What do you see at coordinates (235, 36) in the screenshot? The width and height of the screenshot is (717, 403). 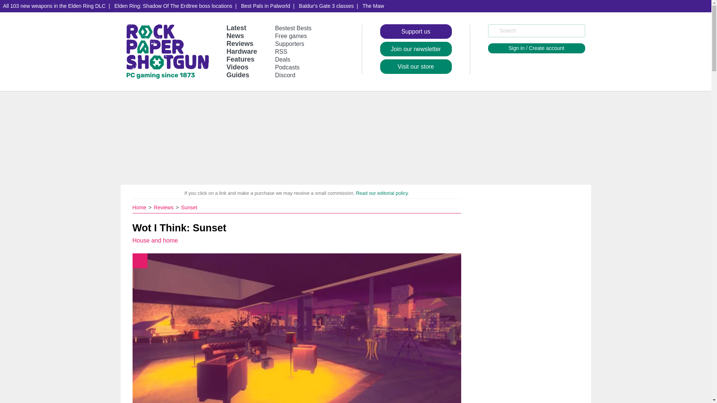 I see `News` at bounding box center [235, 36].